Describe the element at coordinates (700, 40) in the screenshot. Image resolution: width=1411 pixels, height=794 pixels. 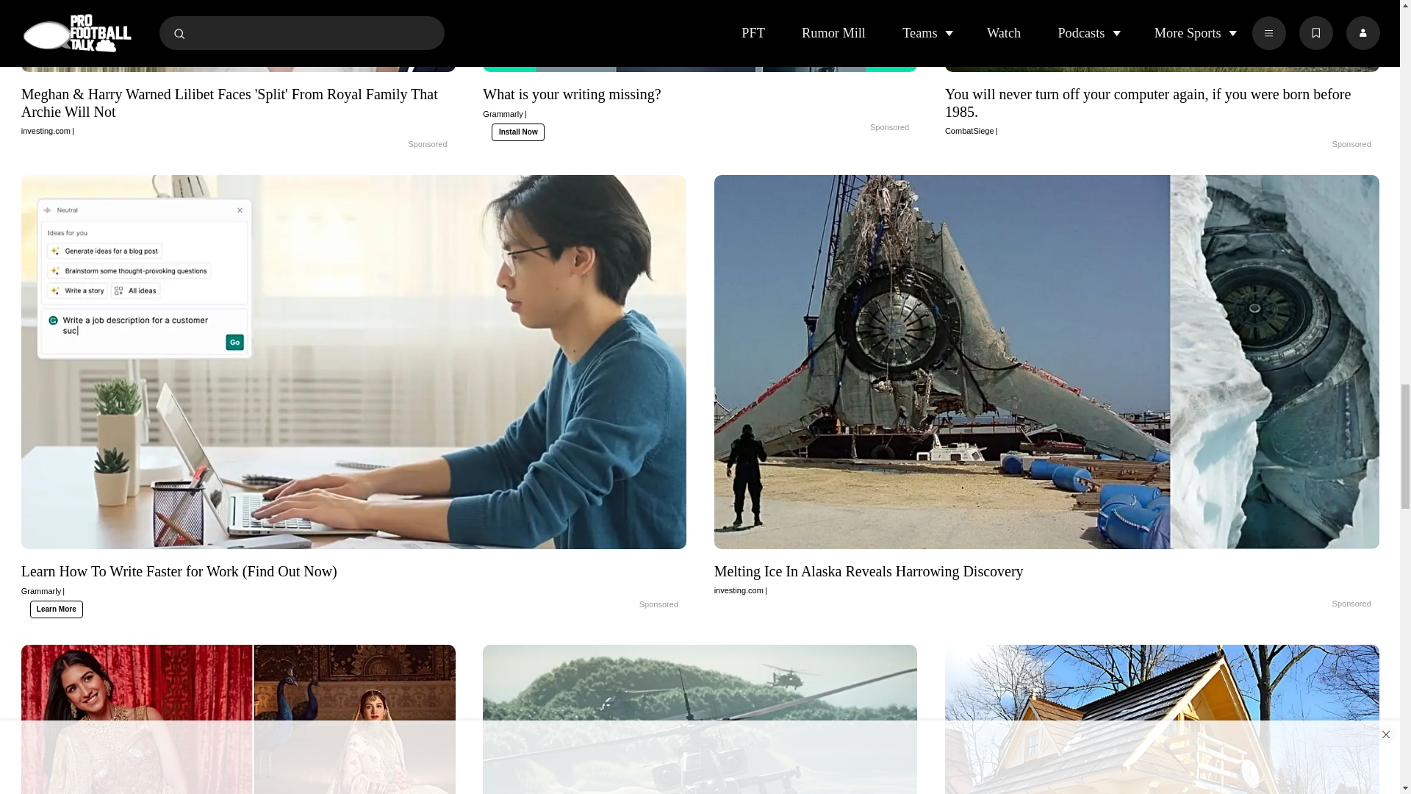
I see `What is your writing missing?` at that location.